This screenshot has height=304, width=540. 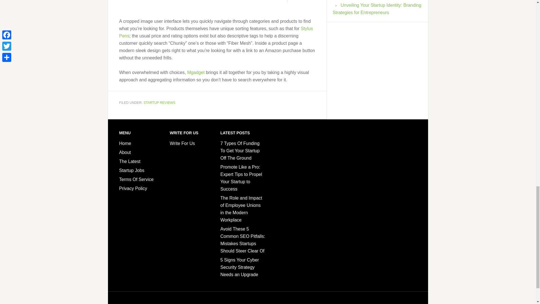 I want to click on Mgadget, so click(x=196, y=72).